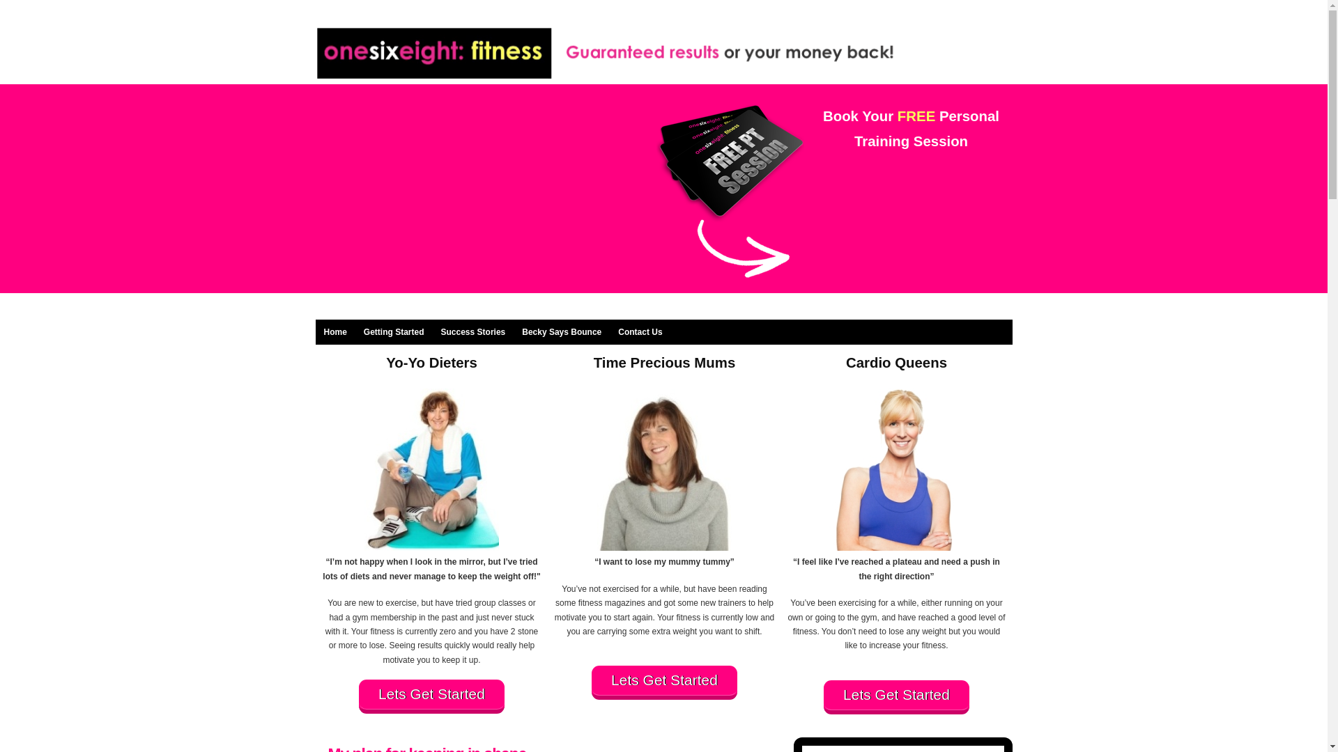 The height and width of the screenshot is (752, 1338). What do you see at coordinates (663, 682) in the screenshot?
I see `Lets Get Started` at bounding box center [663, 682].